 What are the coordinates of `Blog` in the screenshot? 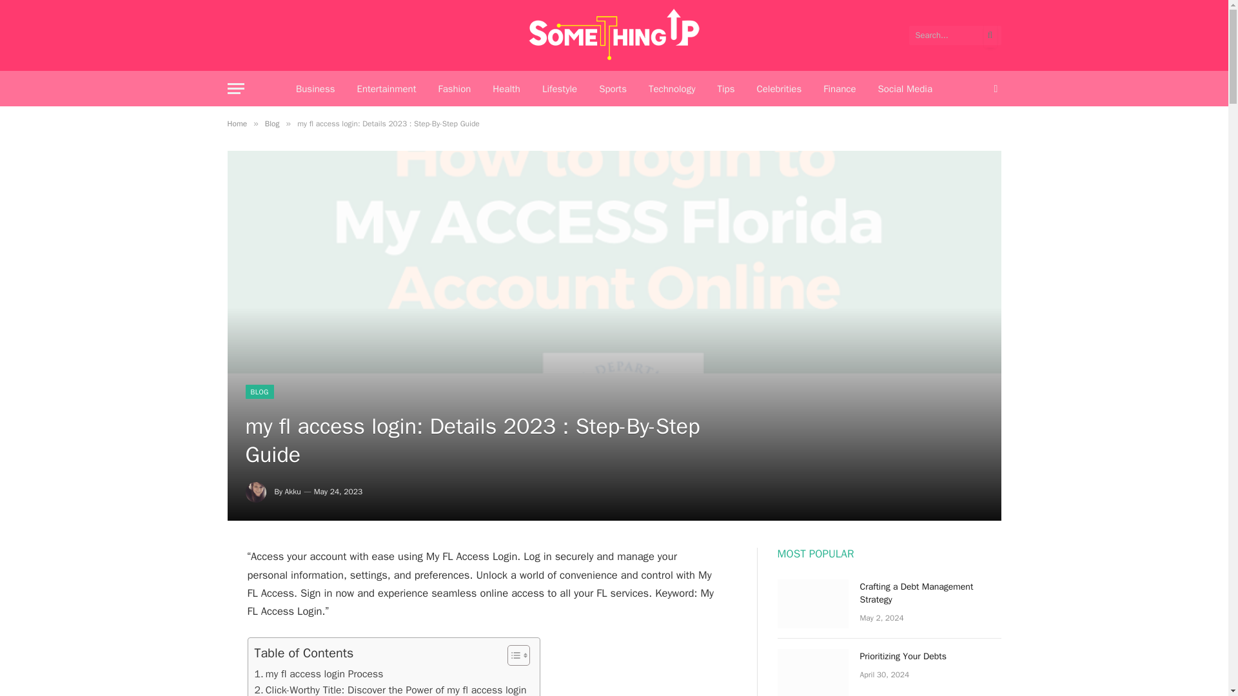 It's located at (272, 123).